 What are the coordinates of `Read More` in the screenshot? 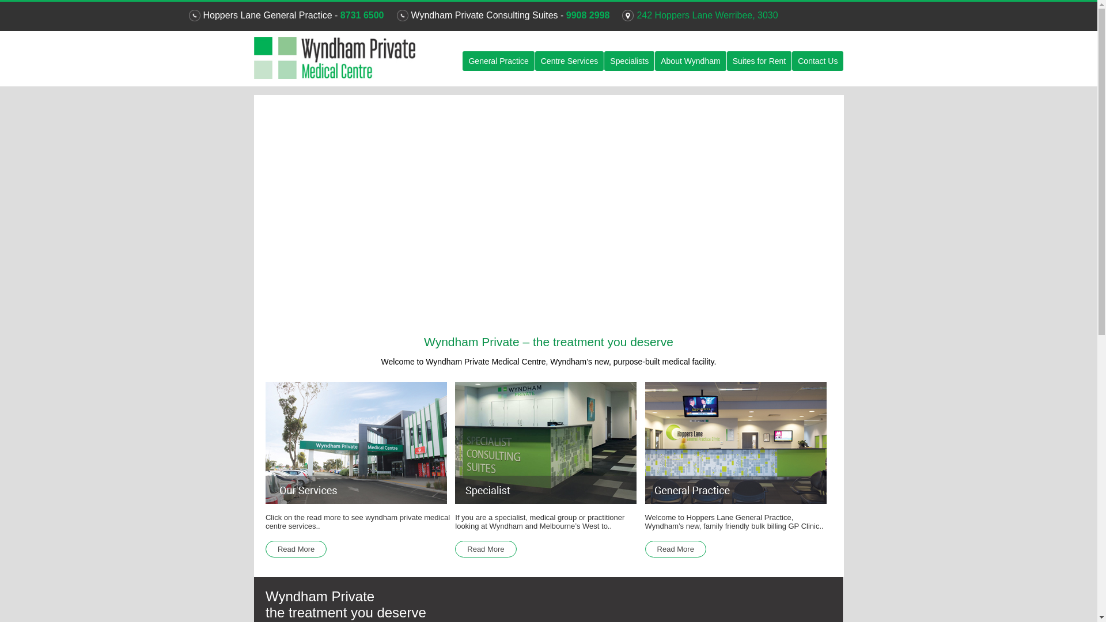 It's located at (675, 548).